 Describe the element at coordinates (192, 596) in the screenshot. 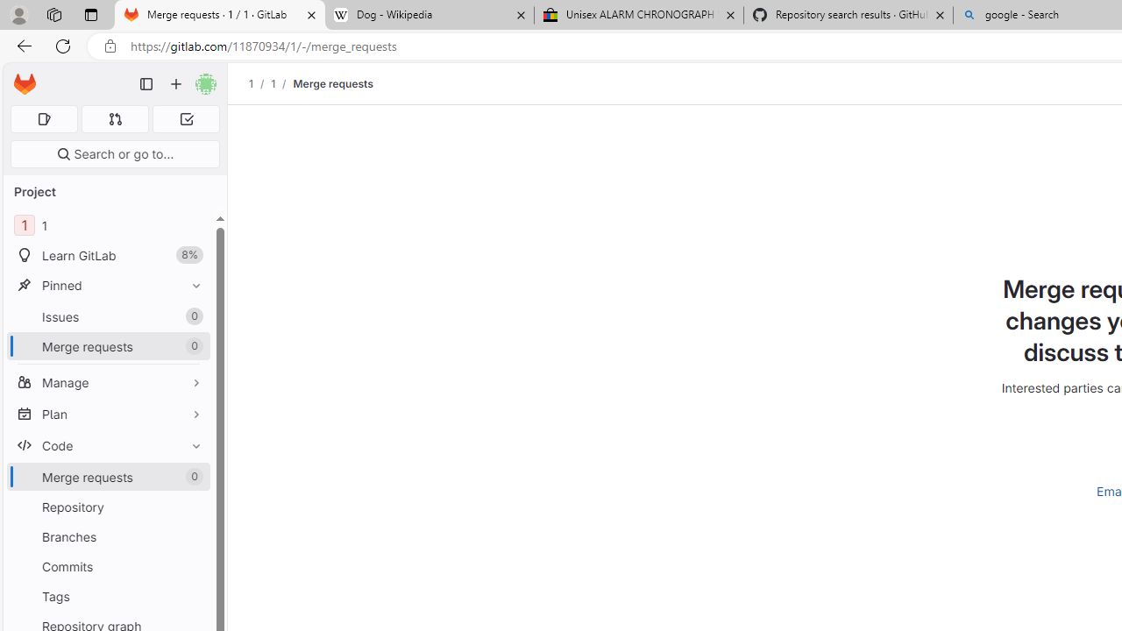

I see `Pin Tags` at that location.